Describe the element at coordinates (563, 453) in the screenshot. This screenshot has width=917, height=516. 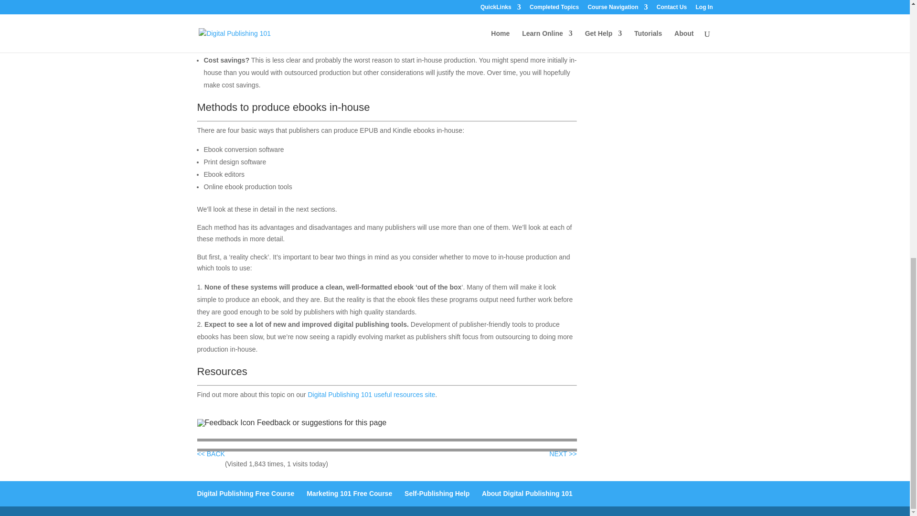
I see `Ebook conversion software` at that location.